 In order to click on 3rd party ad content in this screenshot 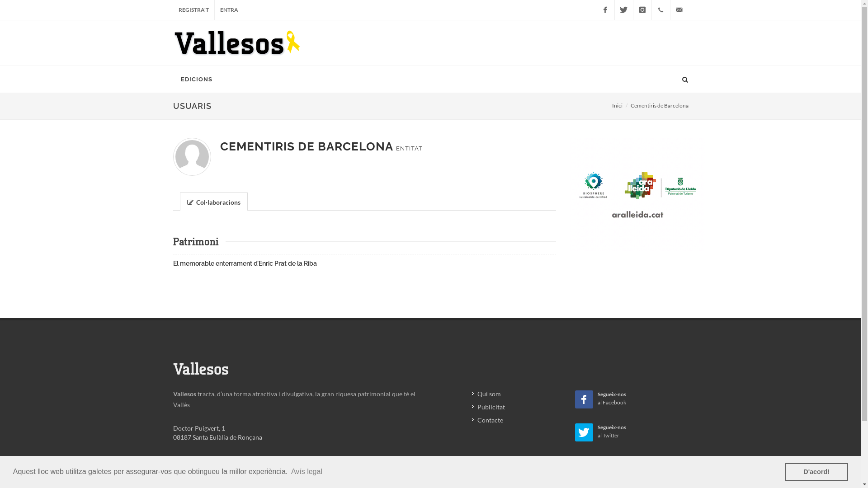, I will do `click(637, 194)`.